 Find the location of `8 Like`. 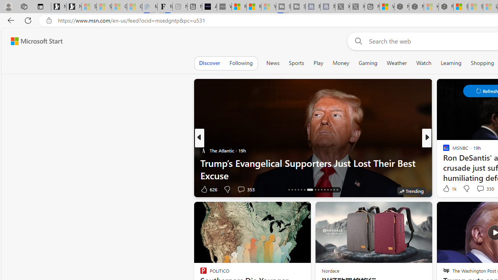

8 Like is located at coordinates (445, 189).